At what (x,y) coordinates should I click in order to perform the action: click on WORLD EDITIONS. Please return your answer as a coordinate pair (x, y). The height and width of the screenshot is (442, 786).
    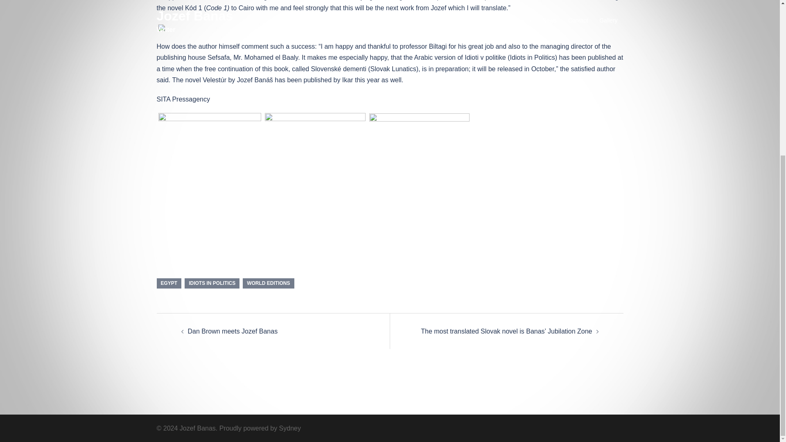
    Looking at the image, I should click on (269, 283).